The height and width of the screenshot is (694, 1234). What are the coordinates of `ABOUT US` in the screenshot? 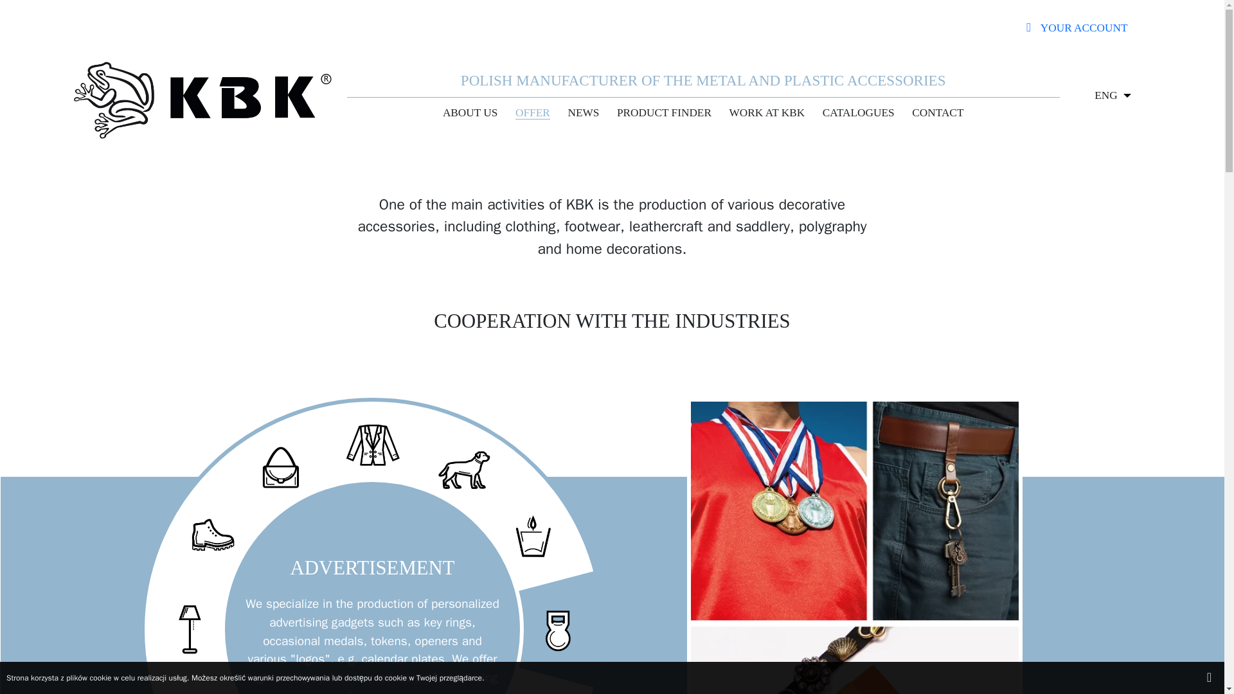 It's located at (470, 113).